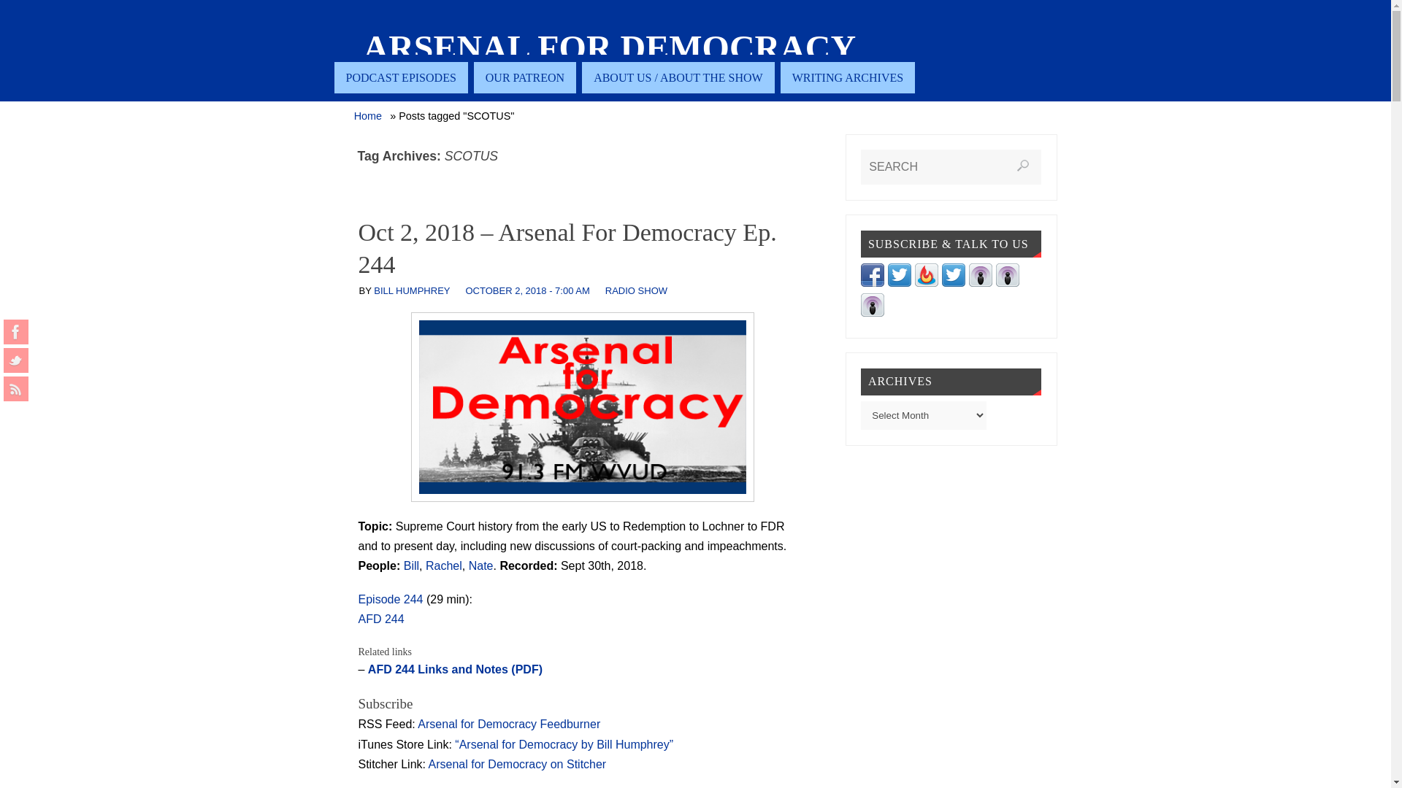 This screenshot has height=788, width=1402. Describe the element at coordinates (412, 290) in the screenshot. I see `View all posts by Bill Humphrey` at that location.